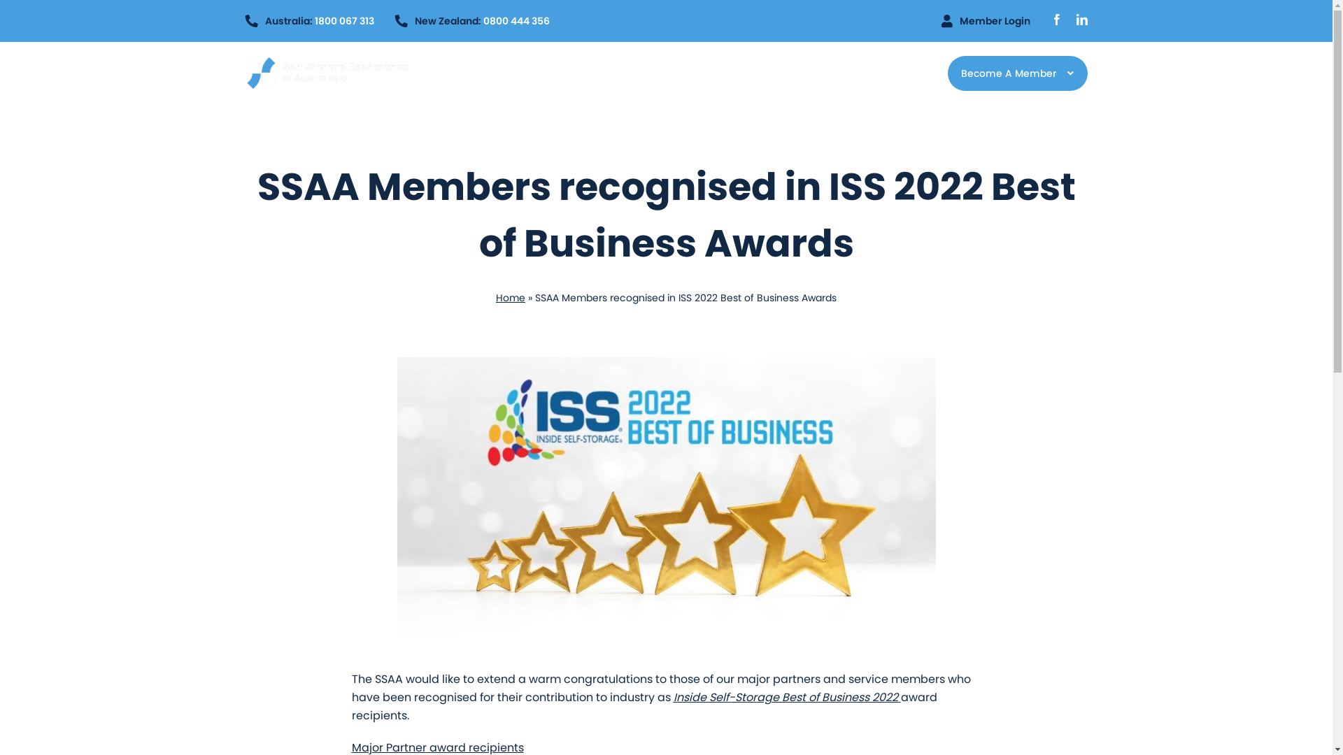  What do you see at coordinates (600, 73) in the screenshot?
I see `Member Benefits` at bounding box center [600, 73].